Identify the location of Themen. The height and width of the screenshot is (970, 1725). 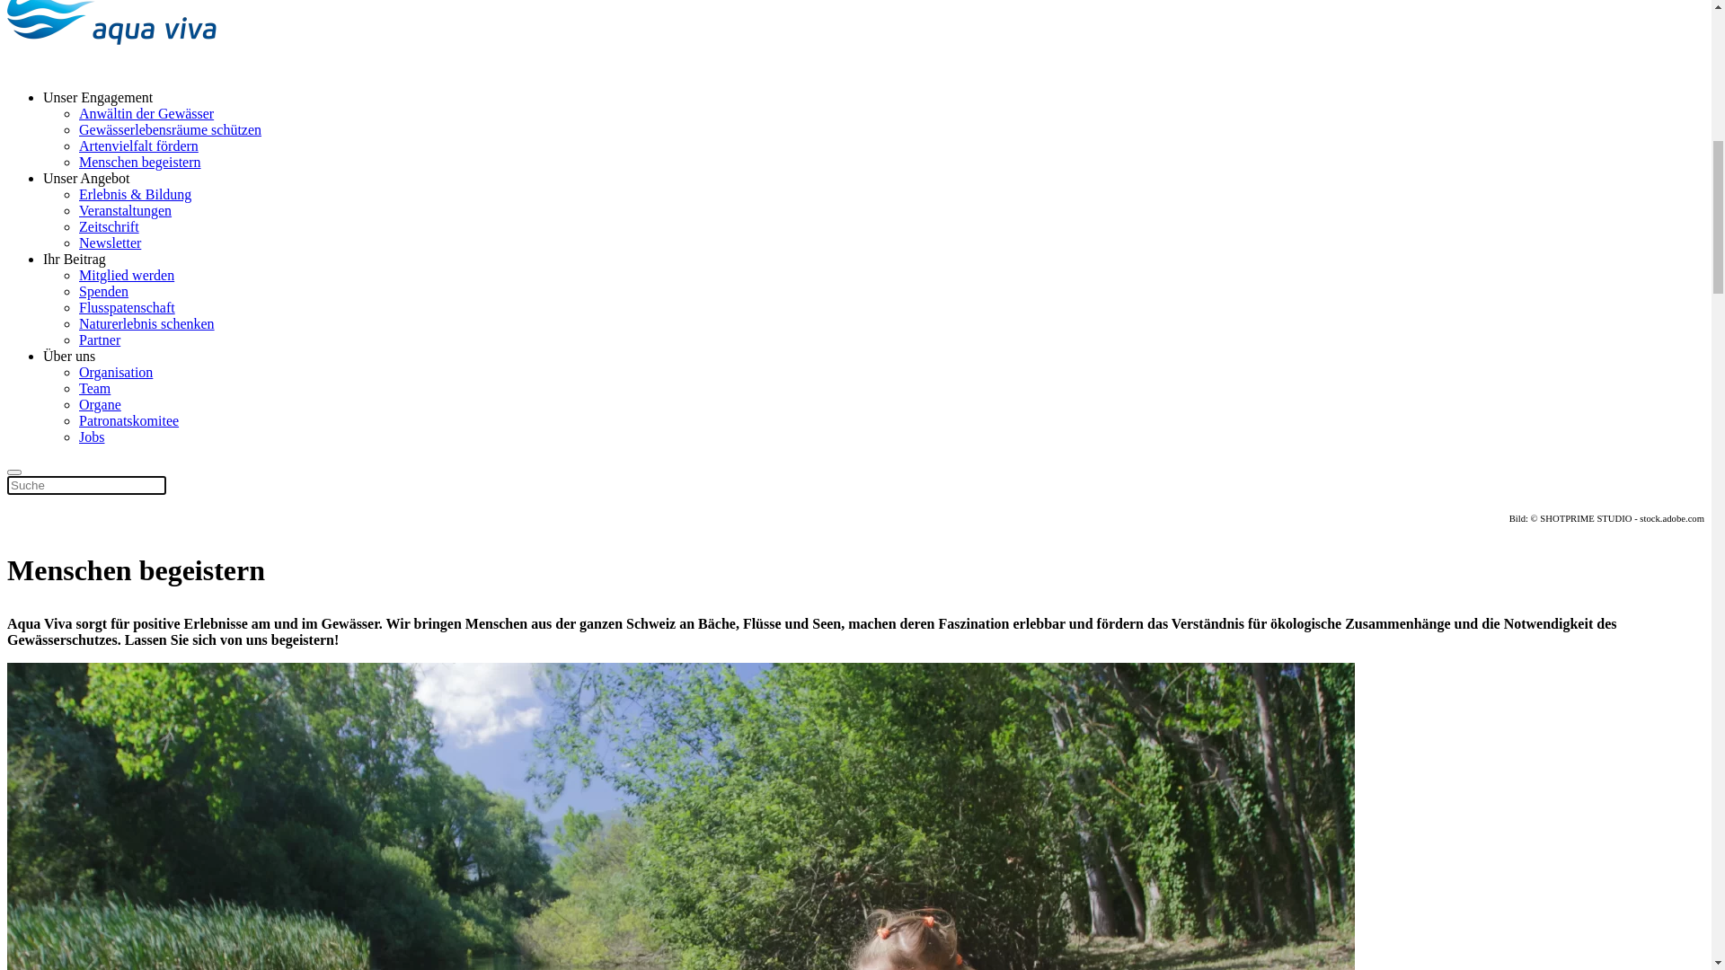
(66, 496).